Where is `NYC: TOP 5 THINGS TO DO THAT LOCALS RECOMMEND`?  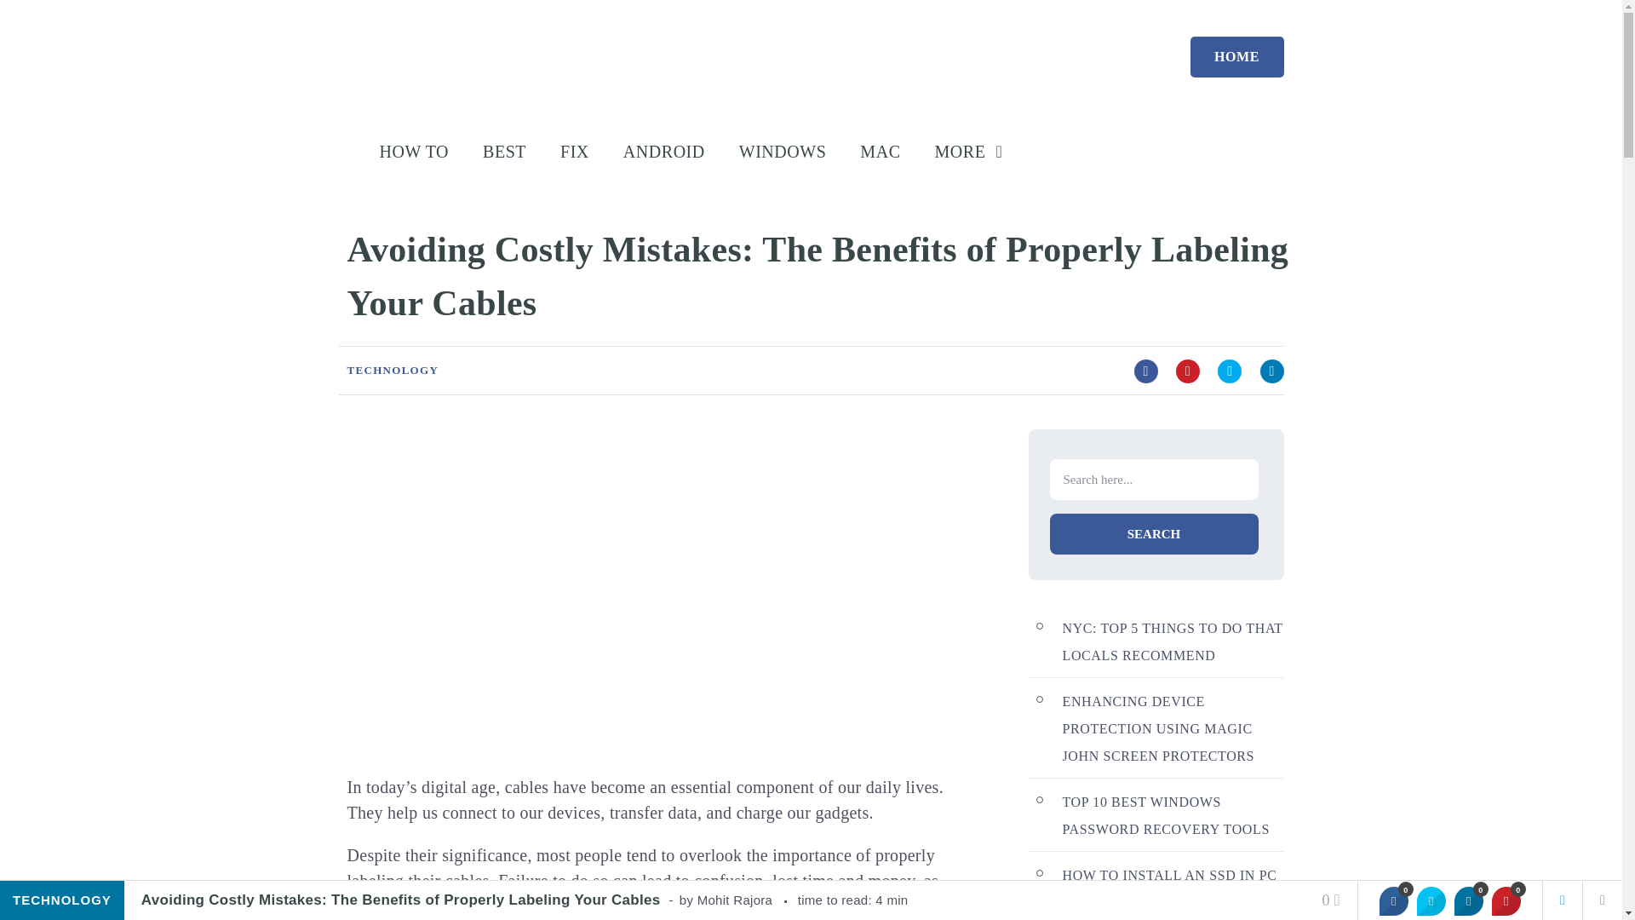 NYC: TOP 5 THINGS TO DO THAT LOCALS RECOMMEND is located at coordinates (1173, 641).